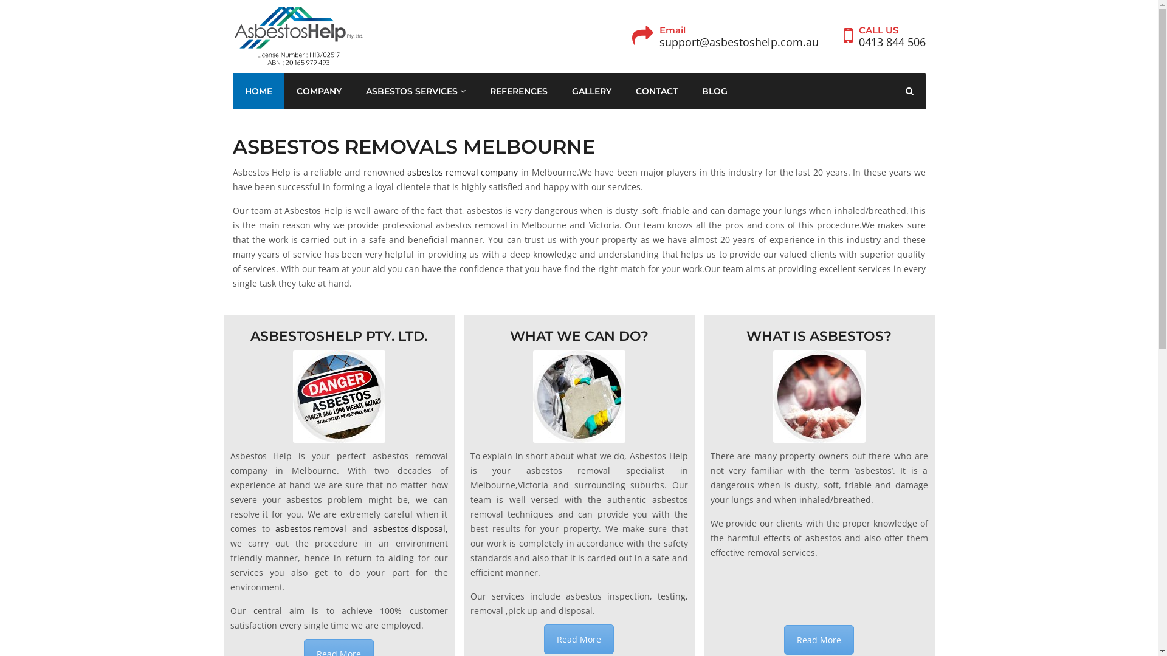  What do you see at coordinates (463, 173) in the screenshot?
I see `asbestos removal company` at bounding box center [463, 173].